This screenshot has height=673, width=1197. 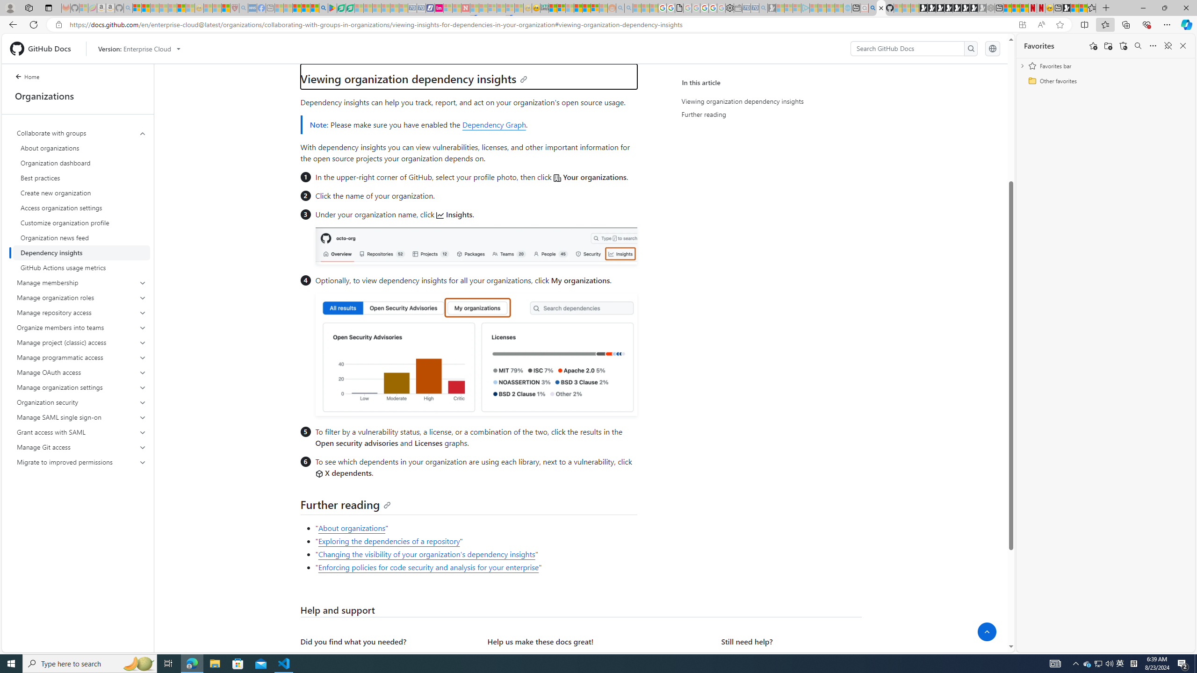 What do you see at coordinates (494, 124) in the screenshot?
I see `Dependency Graph` at bounding box center [494, 124].